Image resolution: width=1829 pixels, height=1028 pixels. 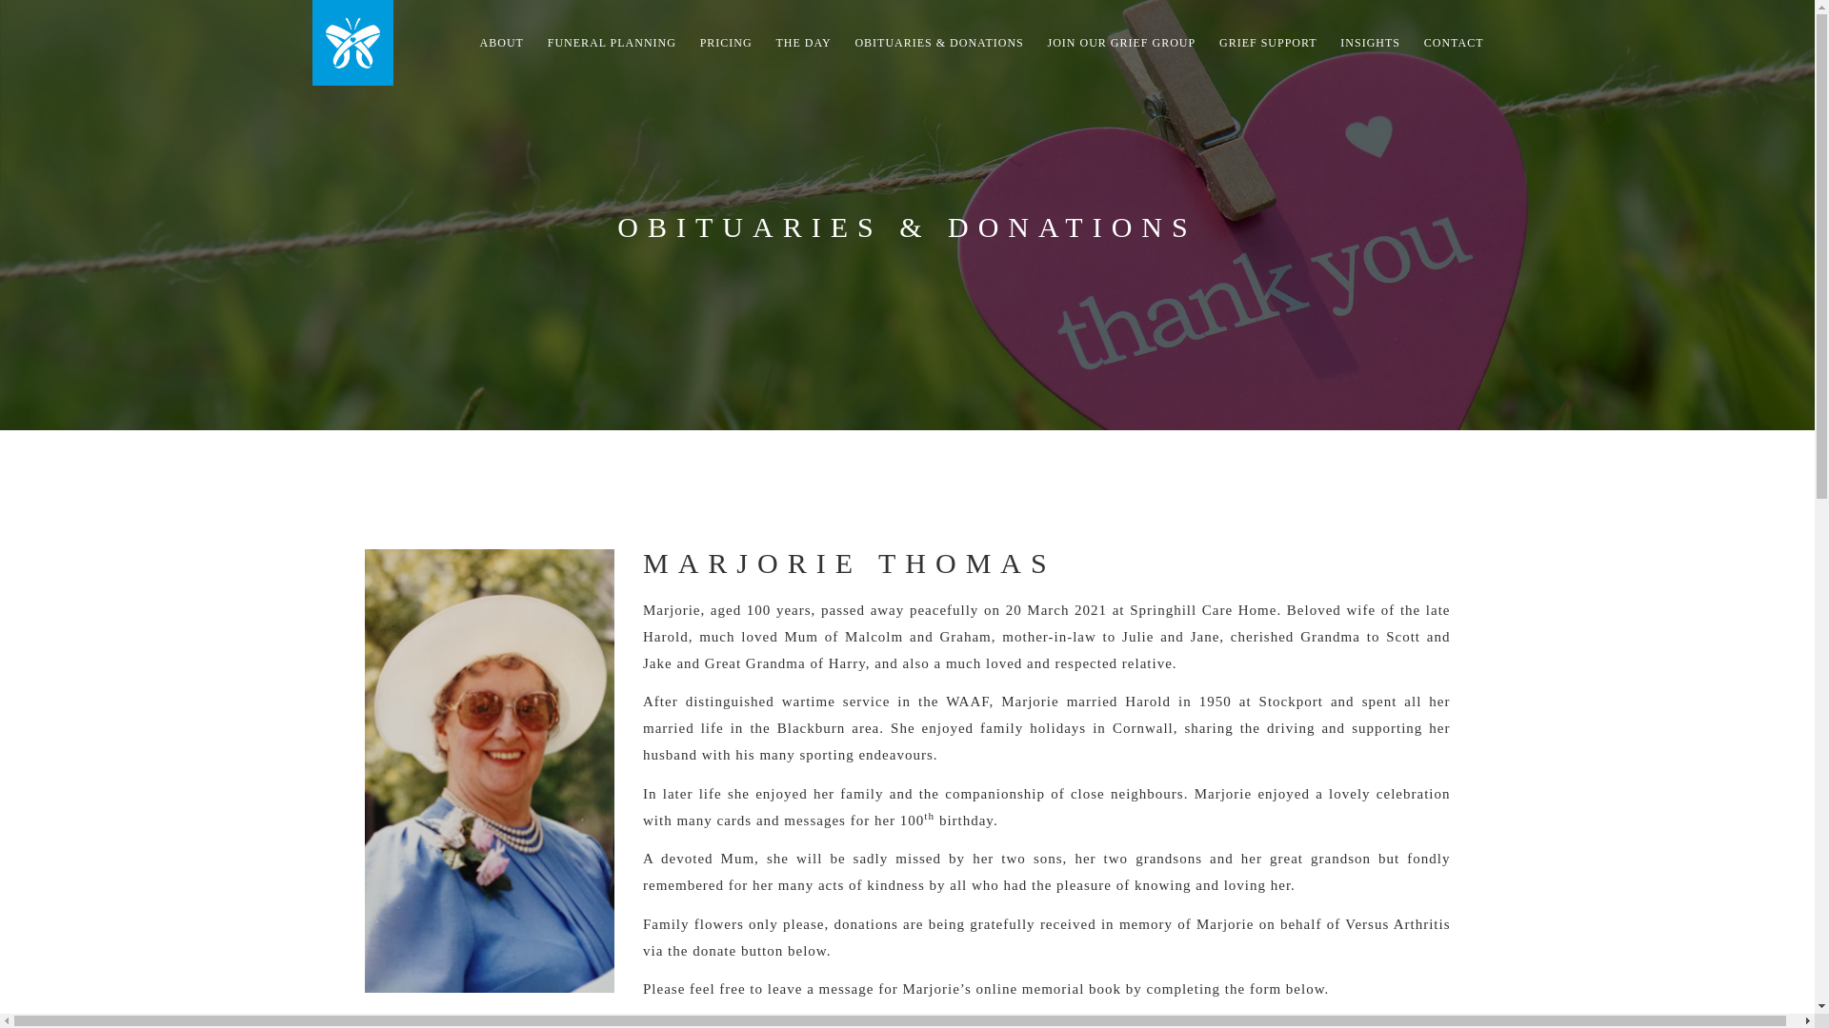 I want to click on INSIGHTS, so click(x=1370, y=42).